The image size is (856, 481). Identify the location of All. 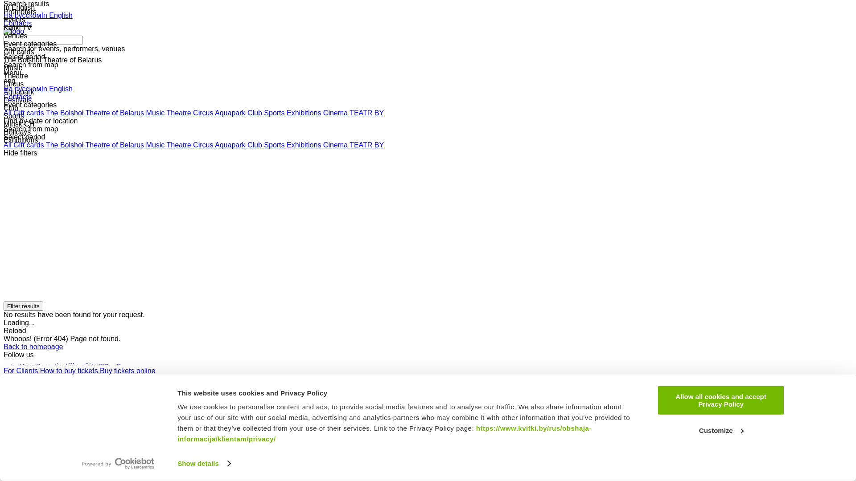
(8, 145).